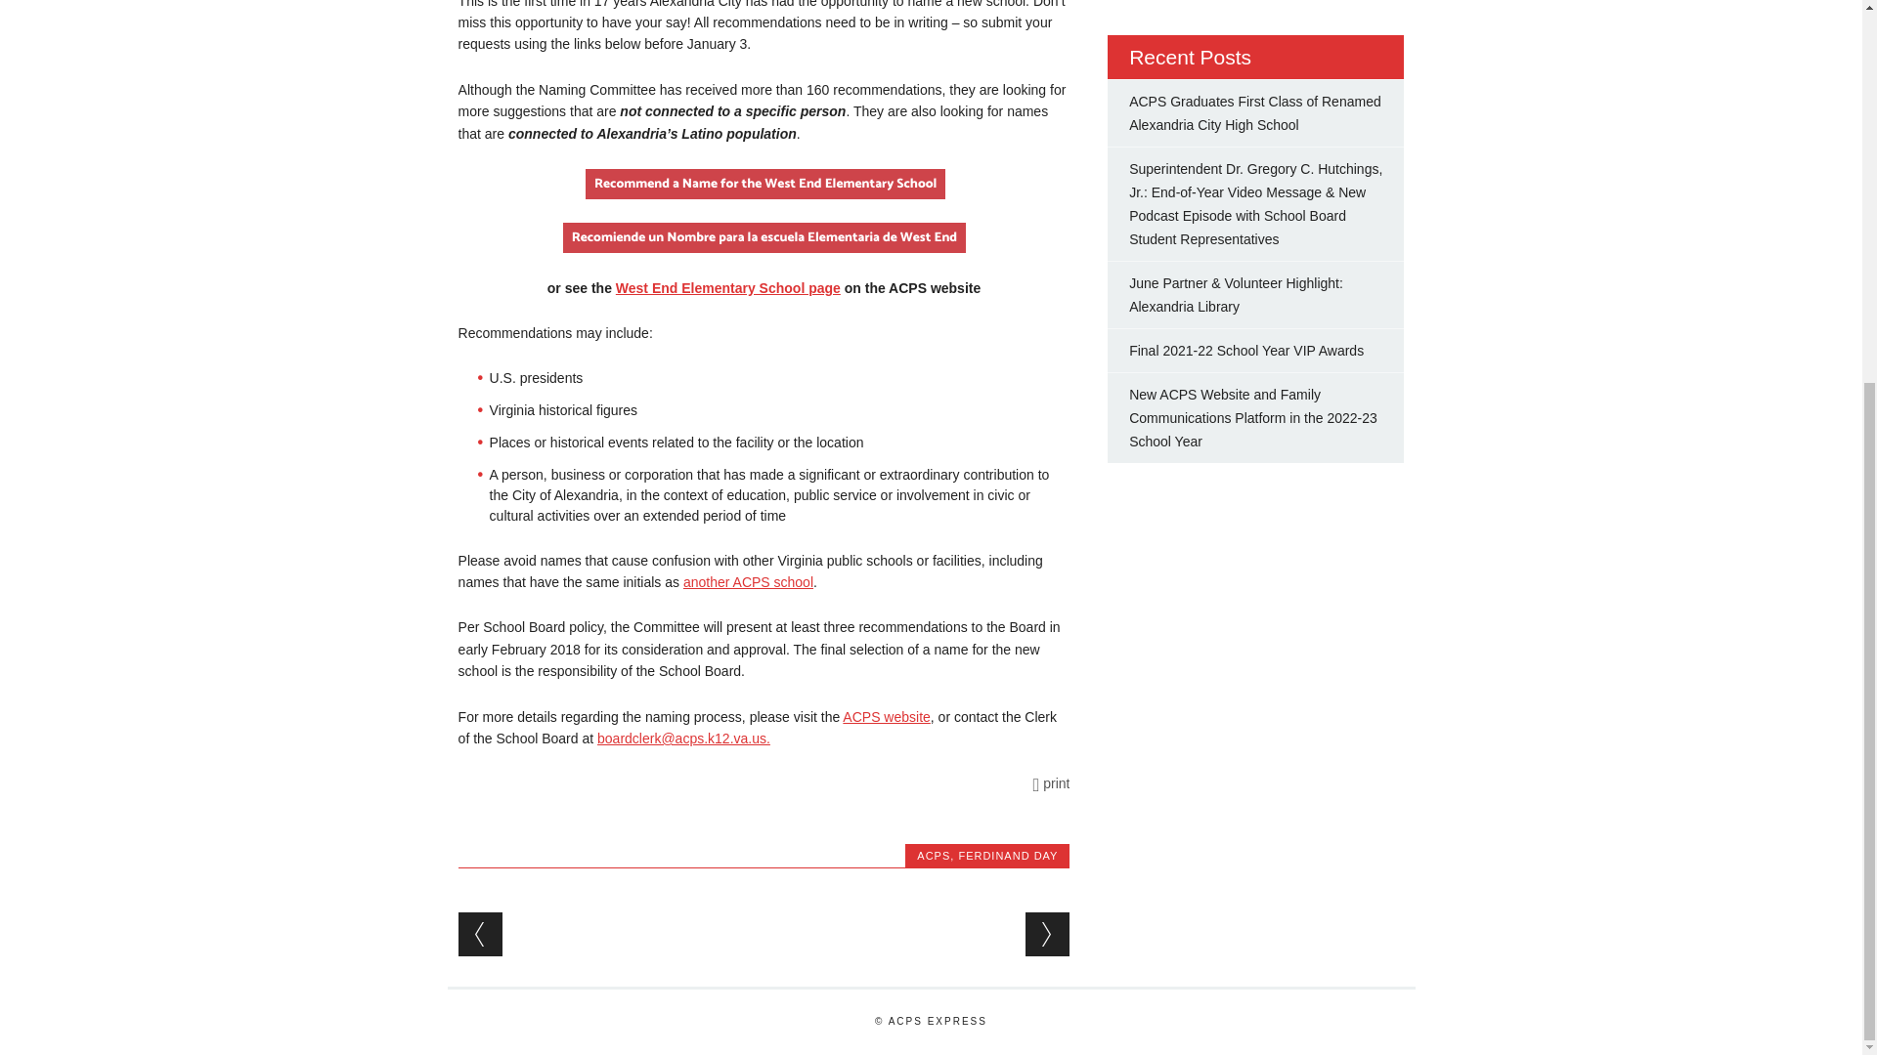 Image resolution: width=1877 pixels, height=1055 pixels. What do you see at coordinates (1246, 351) in the screenshot?
I see `Final 2021-22 School Year VIP Awards` at bounding box center [1246, 351].